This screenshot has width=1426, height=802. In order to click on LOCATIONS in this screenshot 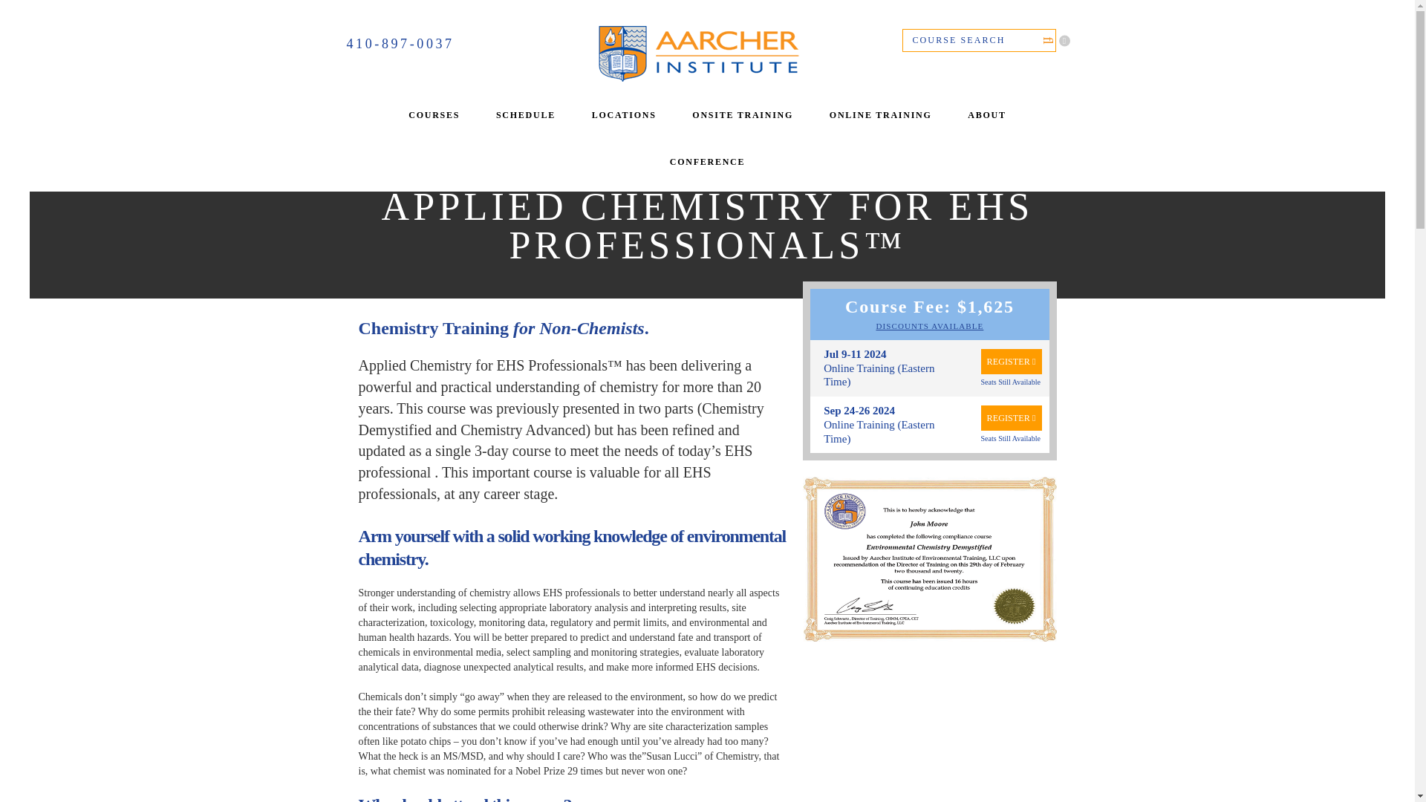, I will do `click(624, 116)`.